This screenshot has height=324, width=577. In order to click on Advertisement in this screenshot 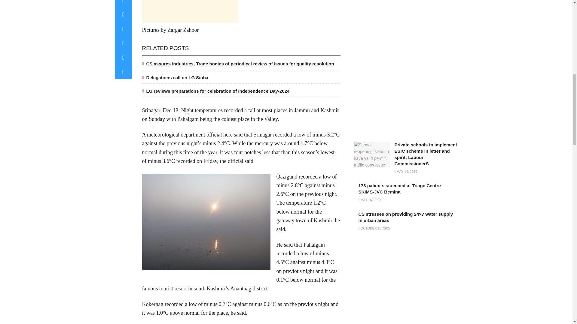, I will do `click(190, 11)`.